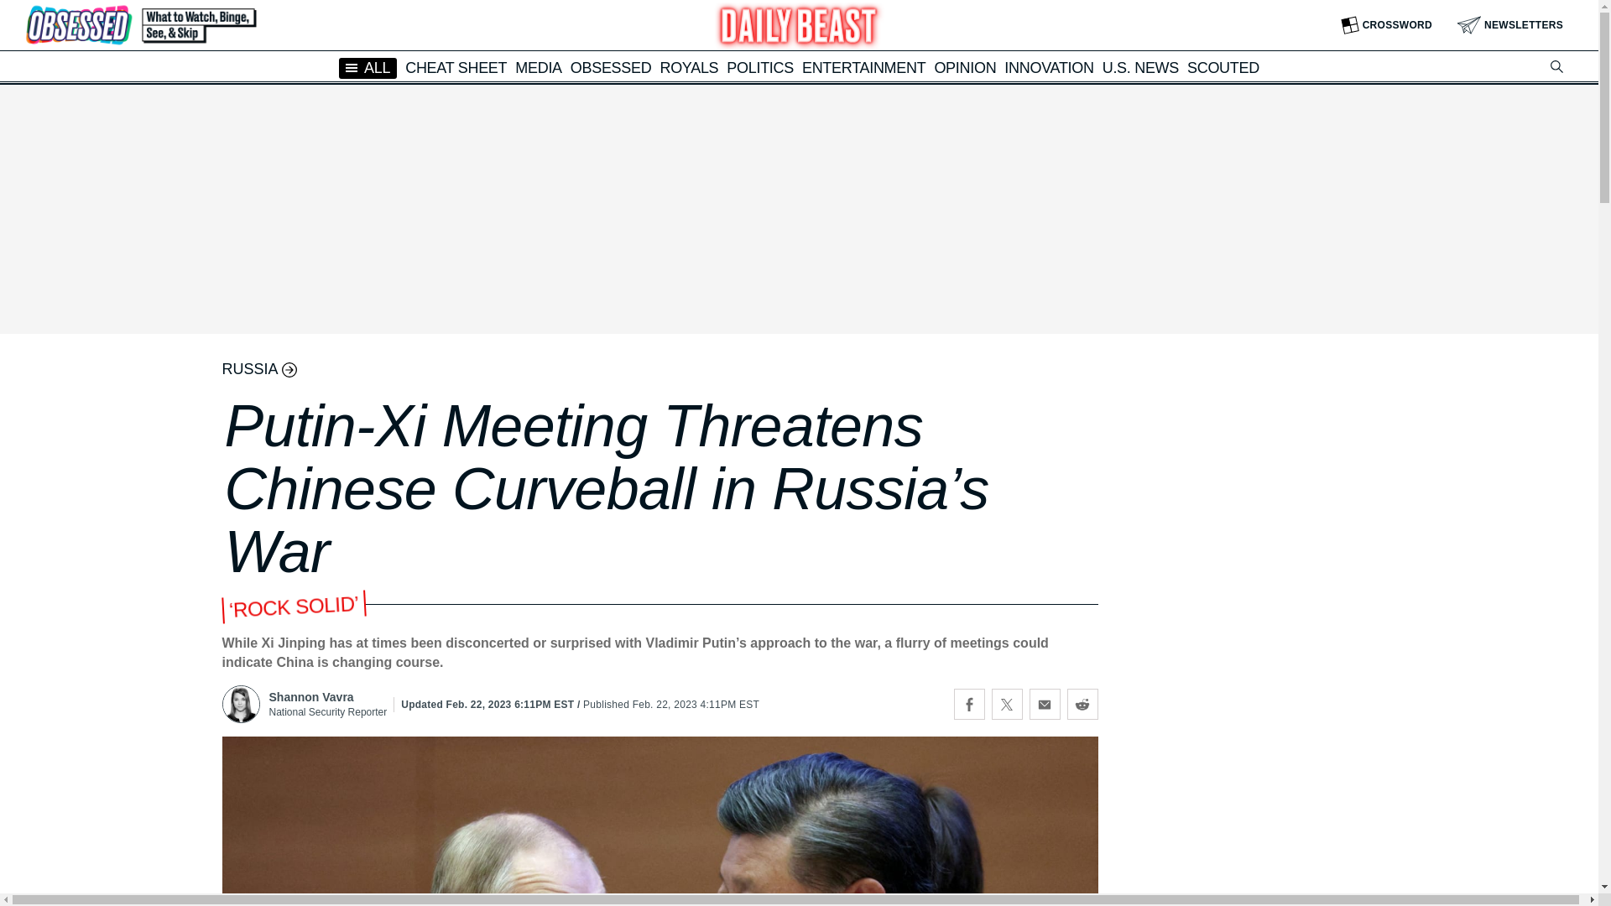 The width and height of the screenshot is (1611, 906). What do you see at coordinates (1223, 67) in the screenshot?
I see `SCOUTED` at bounding box center [1223, 67].